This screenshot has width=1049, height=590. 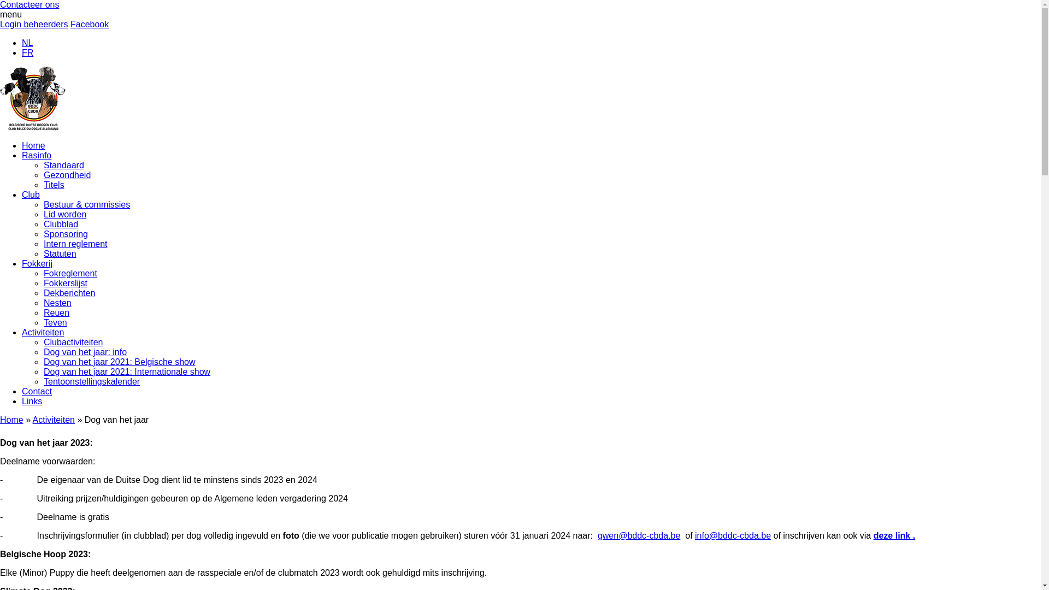 What do you see at coordinates (54, 420) in the screenshot?
I see `Activiteiten` at bounding box center [54, 420].